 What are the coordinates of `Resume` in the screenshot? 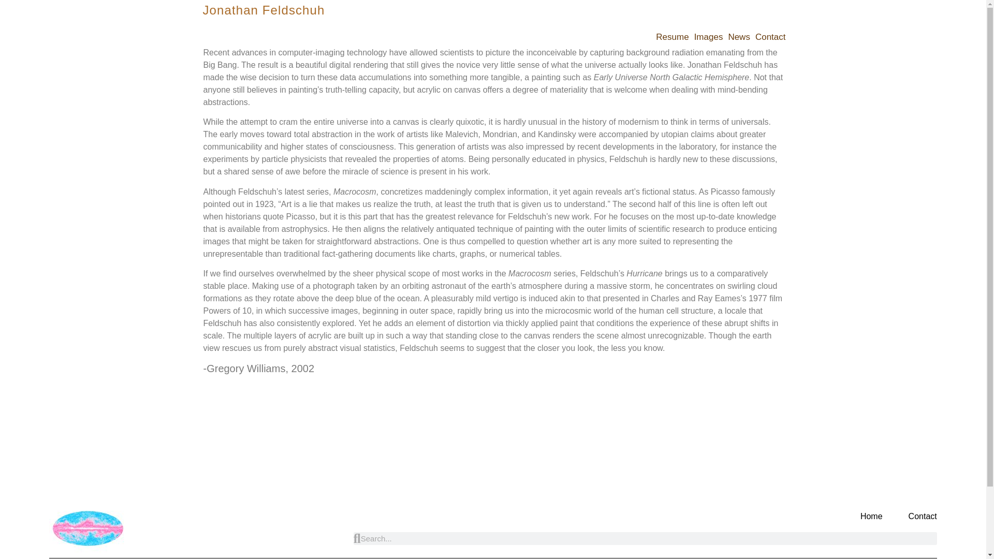 It's located at (672, 37).